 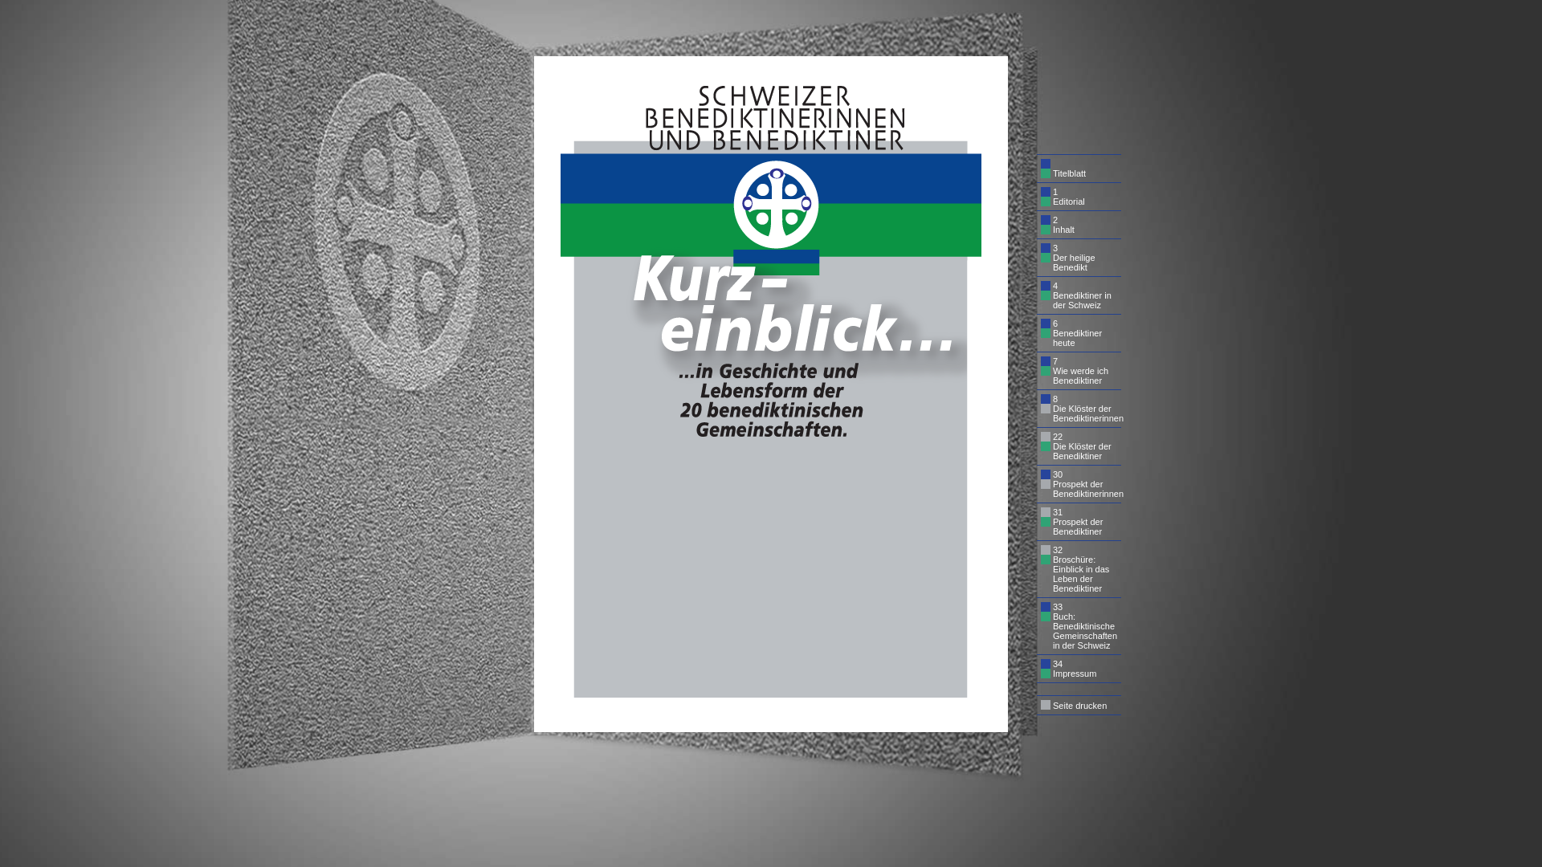 I want to click on 4
Benediktiner in der Schweiz, so click(x=1081, y=295).